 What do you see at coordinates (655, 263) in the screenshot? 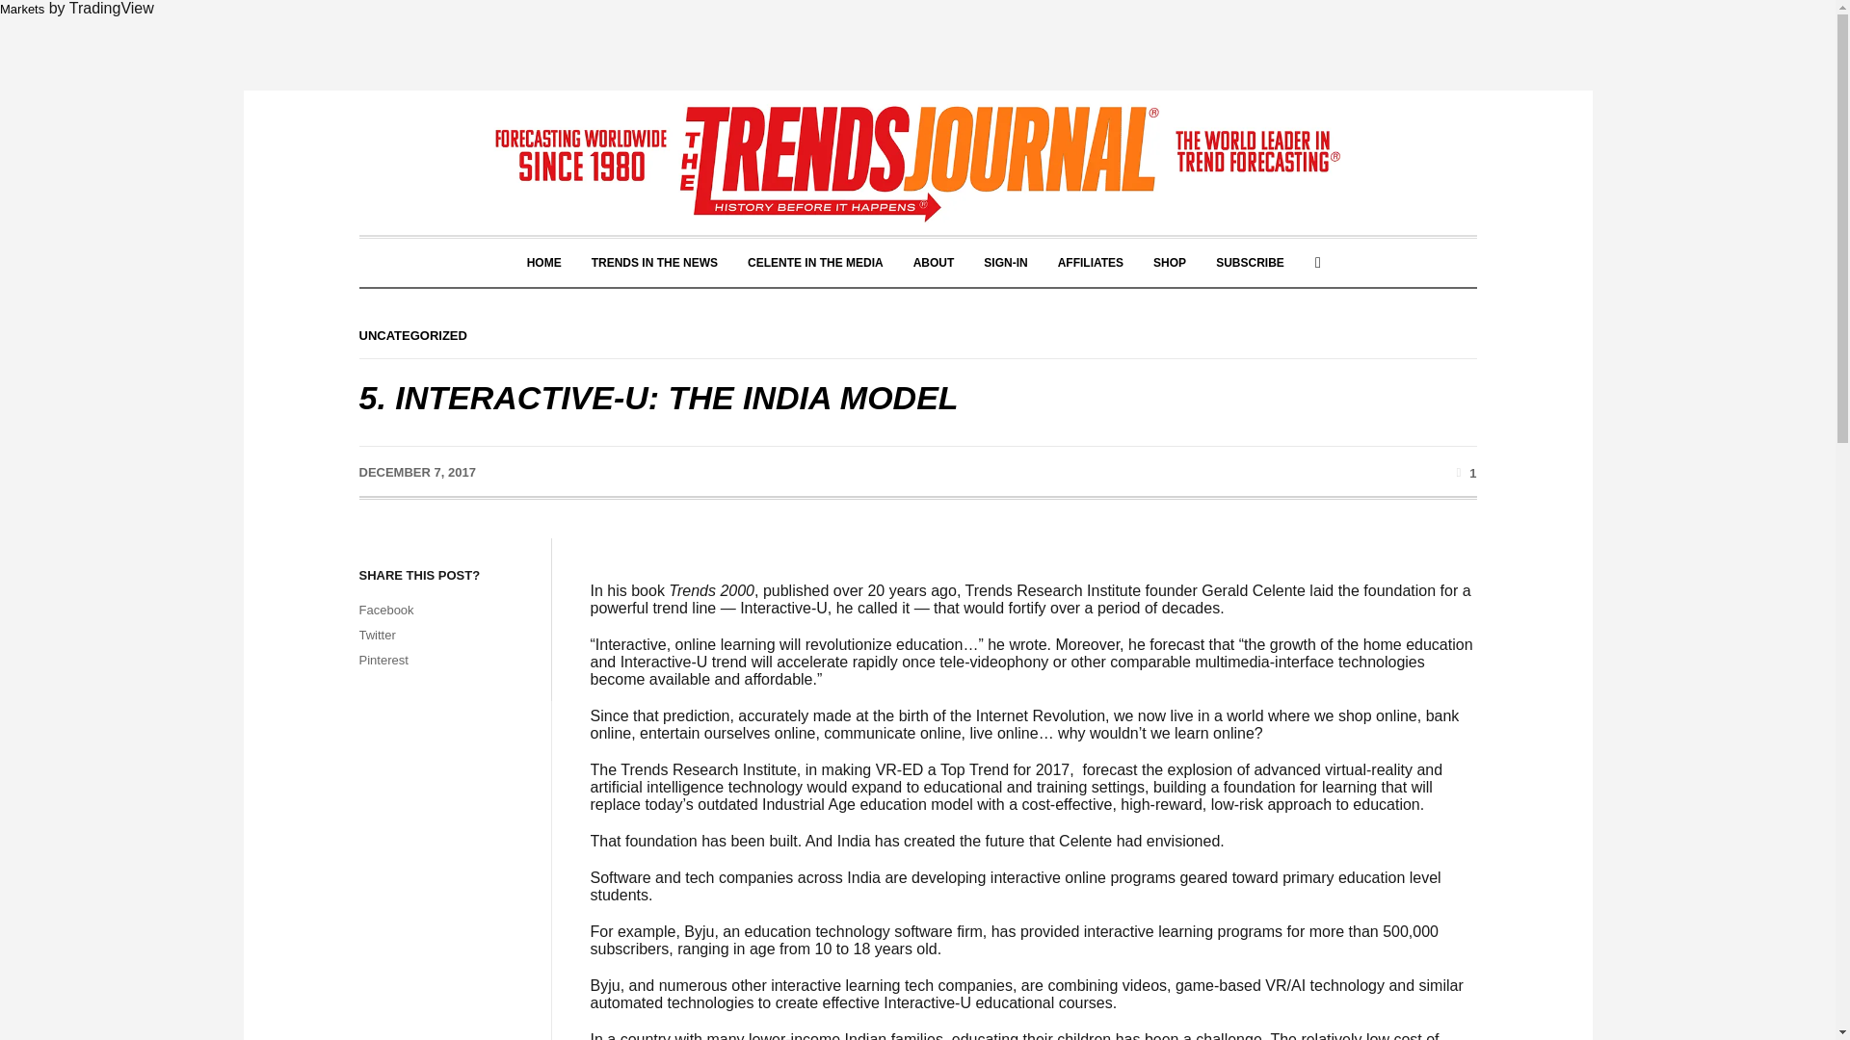
I see `TRENDS IN THE NEWS` at bounding box center [655, 263].